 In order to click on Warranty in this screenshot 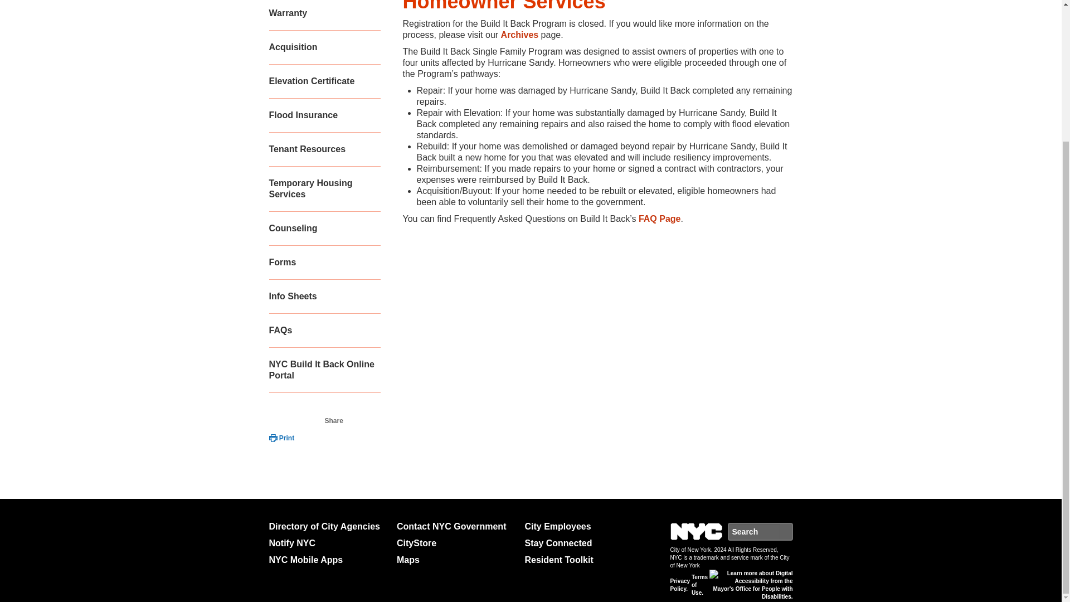, I will do `click(324, 16)`.